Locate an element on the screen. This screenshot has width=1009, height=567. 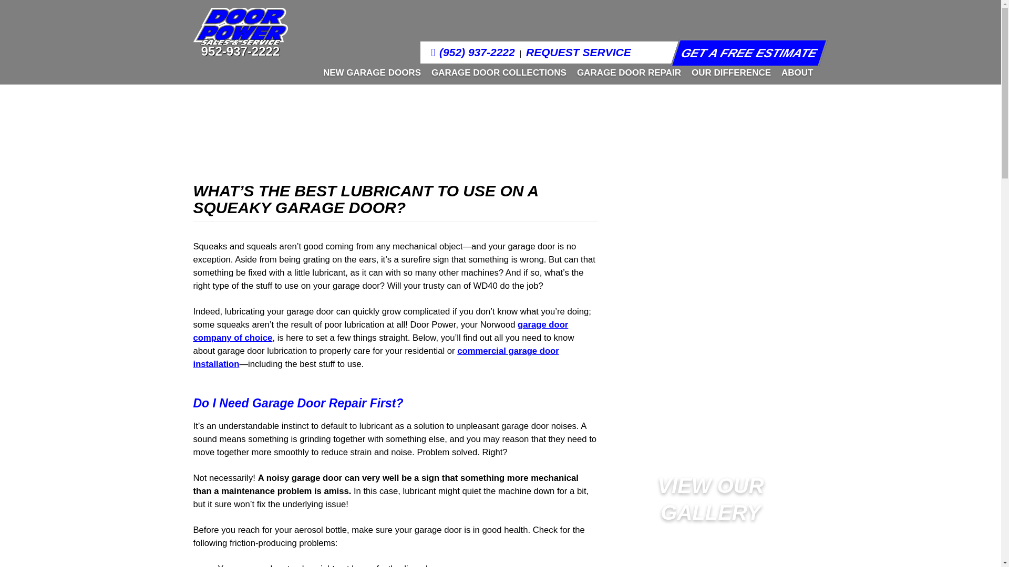
952-937-2222 is located at coordinates (241, 51).